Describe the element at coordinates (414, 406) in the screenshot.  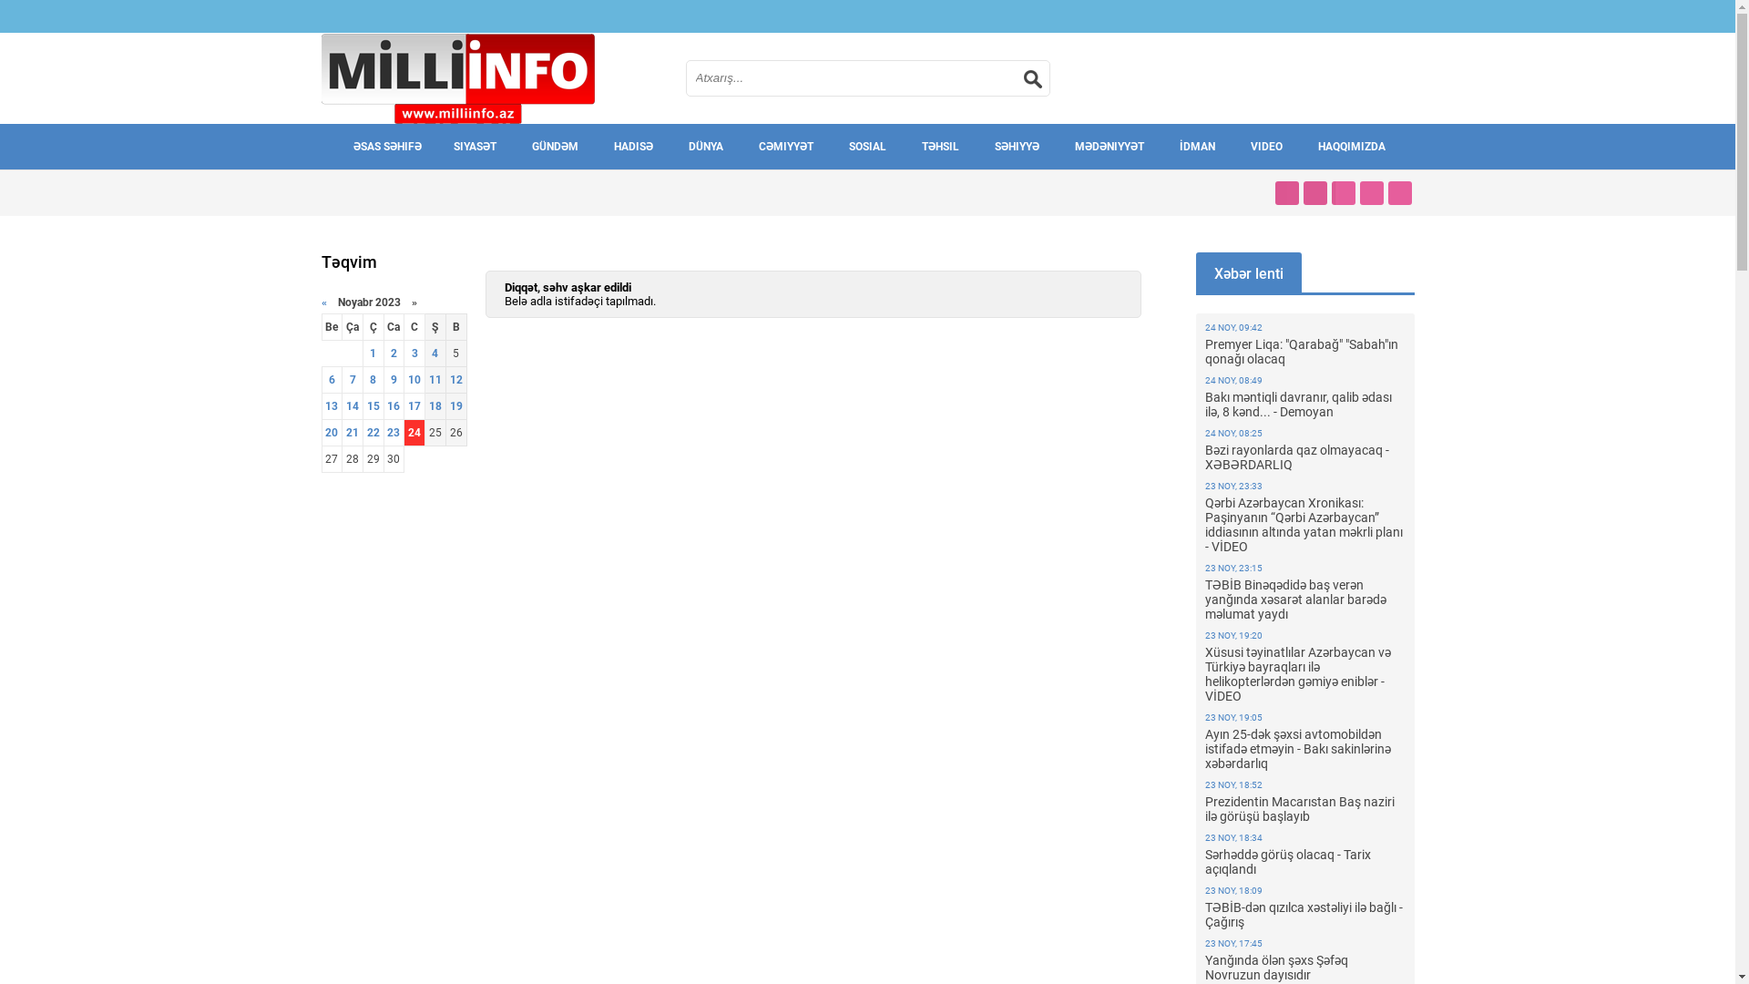
I see `17` at that location.